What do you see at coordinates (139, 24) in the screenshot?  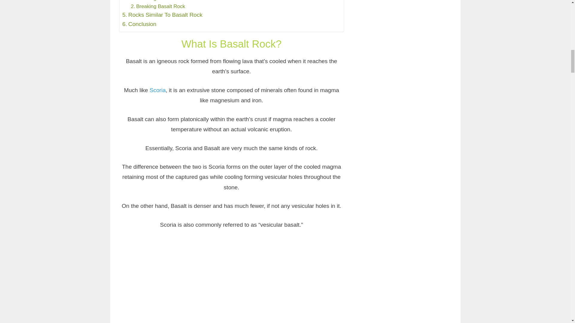 I see `Conclusion` at bounding box center [139, 24].